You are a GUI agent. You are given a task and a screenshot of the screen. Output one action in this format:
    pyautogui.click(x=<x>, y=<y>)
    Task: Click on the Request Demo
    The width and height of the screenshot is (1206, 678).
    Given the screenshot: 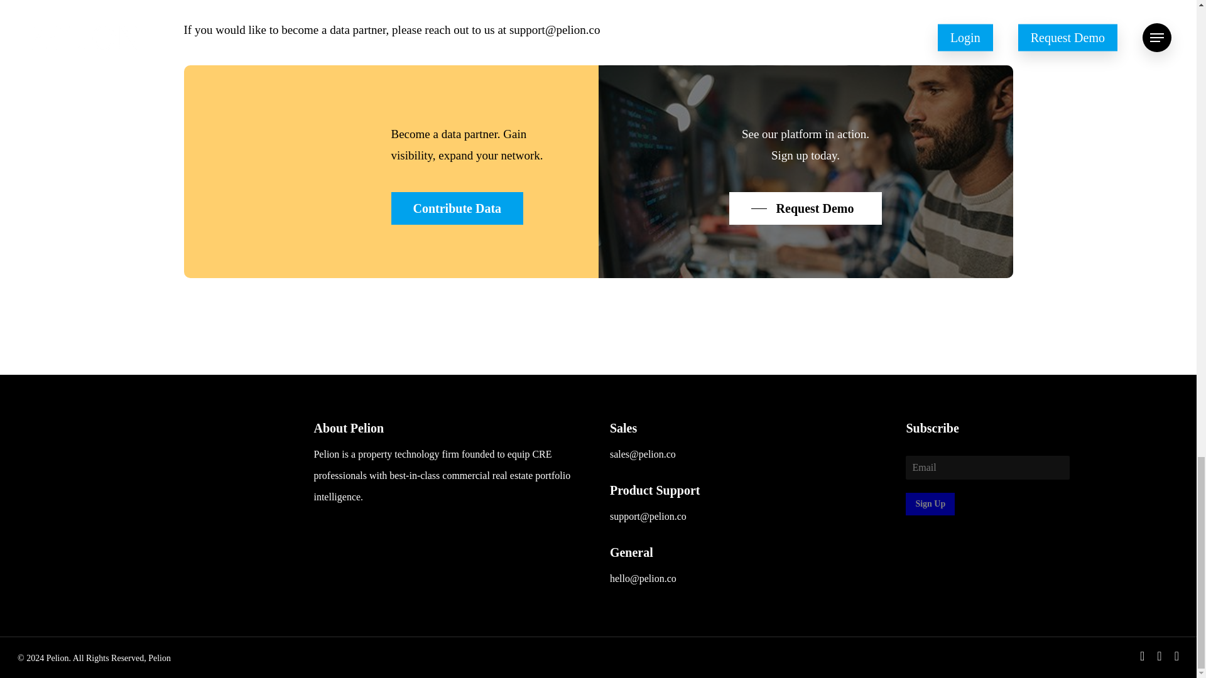 What is the action you would take?
    pyautogui.click(x=806, y=208)
    